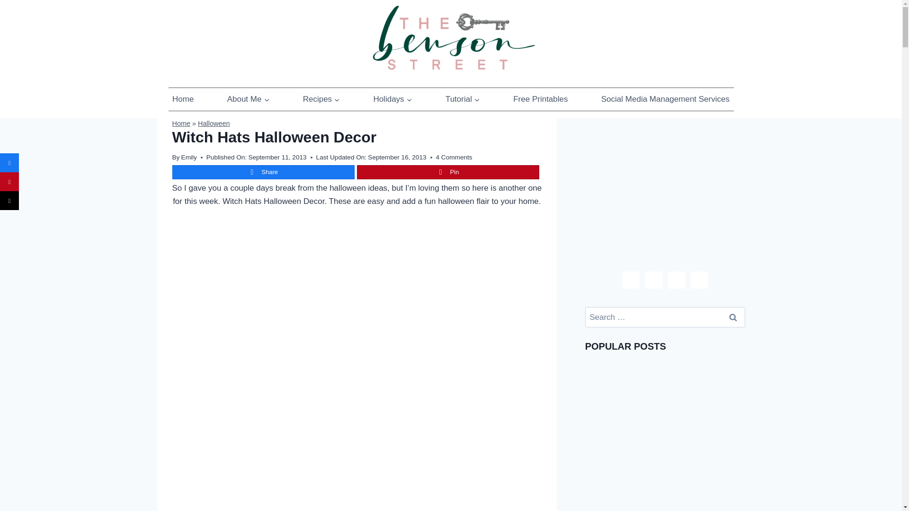  Describe the element at coordinates (454, 157) in the screenshot. I see `4 Comments` at that location.